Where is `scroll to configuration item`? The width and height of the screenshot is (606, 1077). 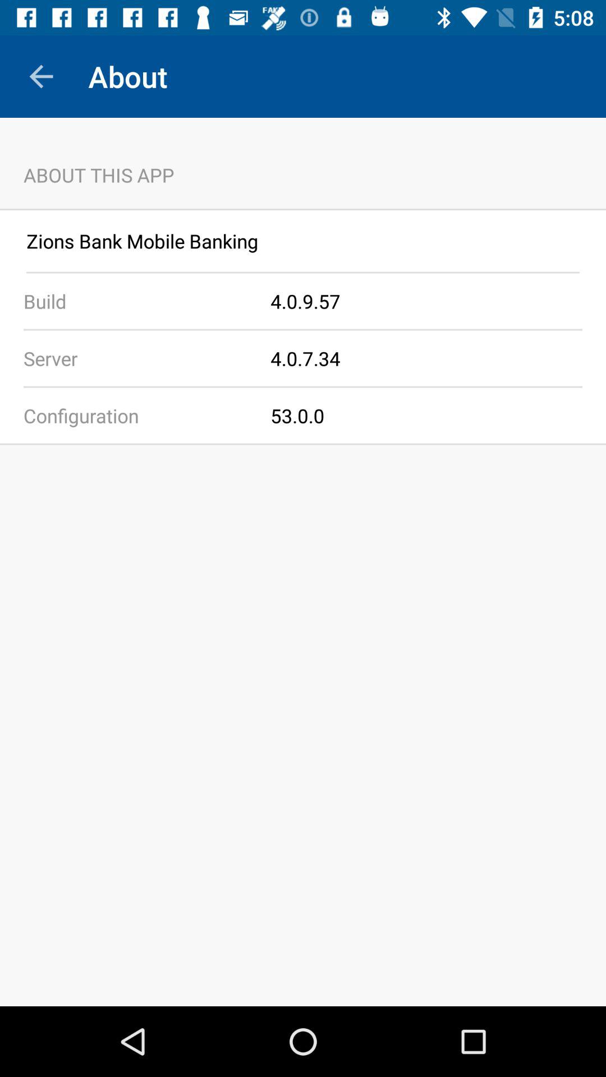
scroll to configuration item is located at coordinates (135, 415).